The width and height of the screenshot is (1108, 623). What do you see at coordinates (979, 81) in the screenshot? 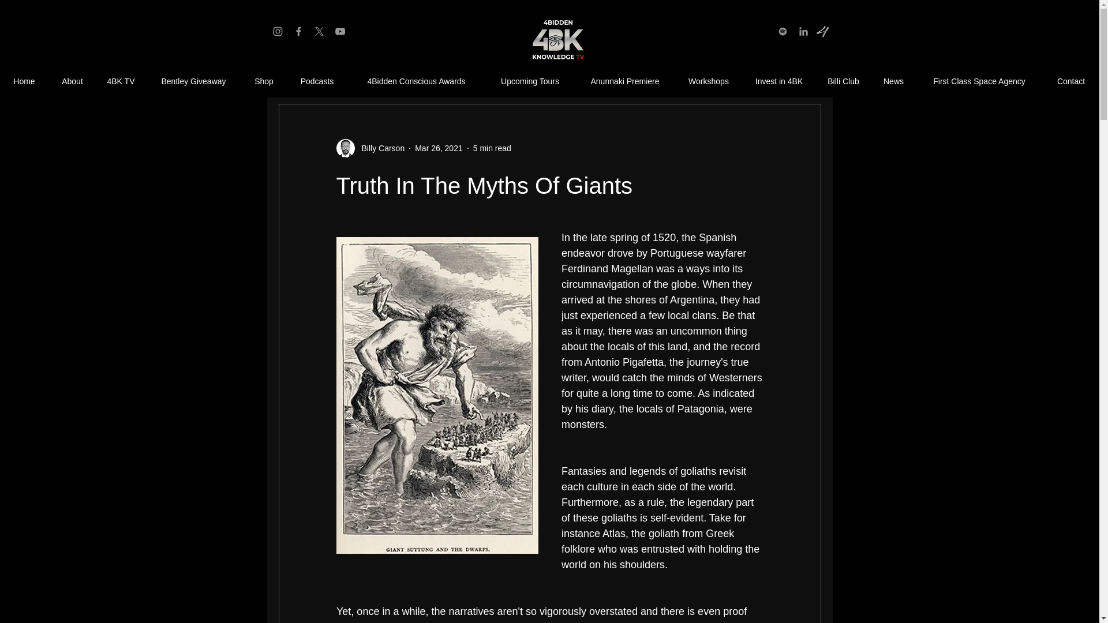
I see `First Class Space Agency` at bounding box center [979, 81].